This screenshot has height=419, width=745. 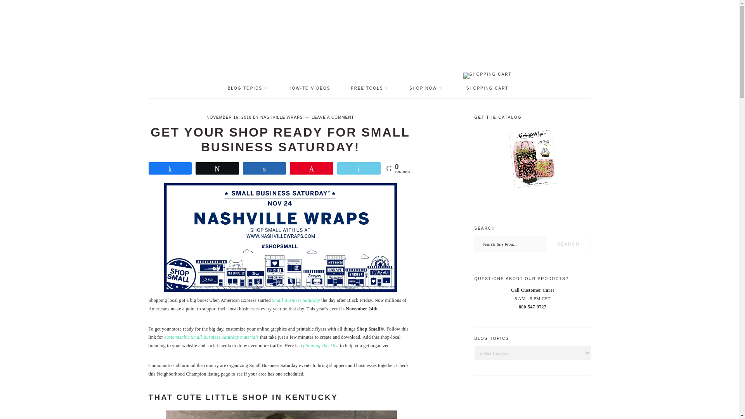 I want to click on FREE TOOLS, so click(x=370, y=88).